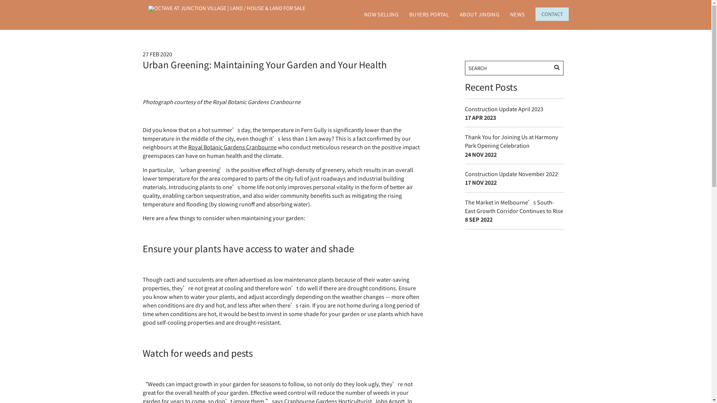  Describe the element at coordinates (381, 15) in the screenshot. I see `NOW SELLING` at that location.